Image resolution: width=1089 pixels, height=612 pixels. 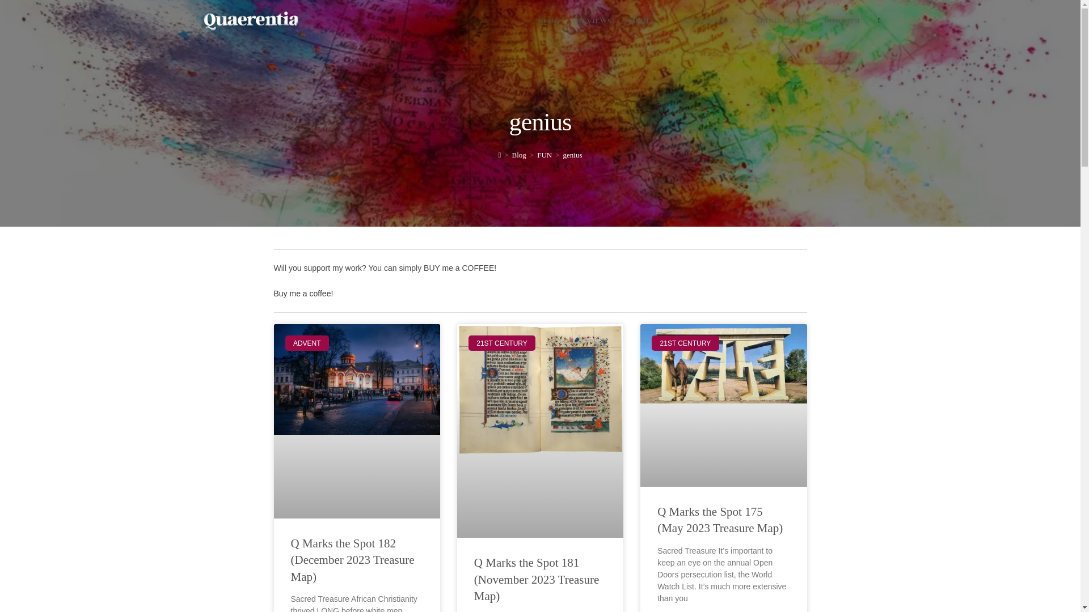 I want to click on genius, so click(x=573, y=154).